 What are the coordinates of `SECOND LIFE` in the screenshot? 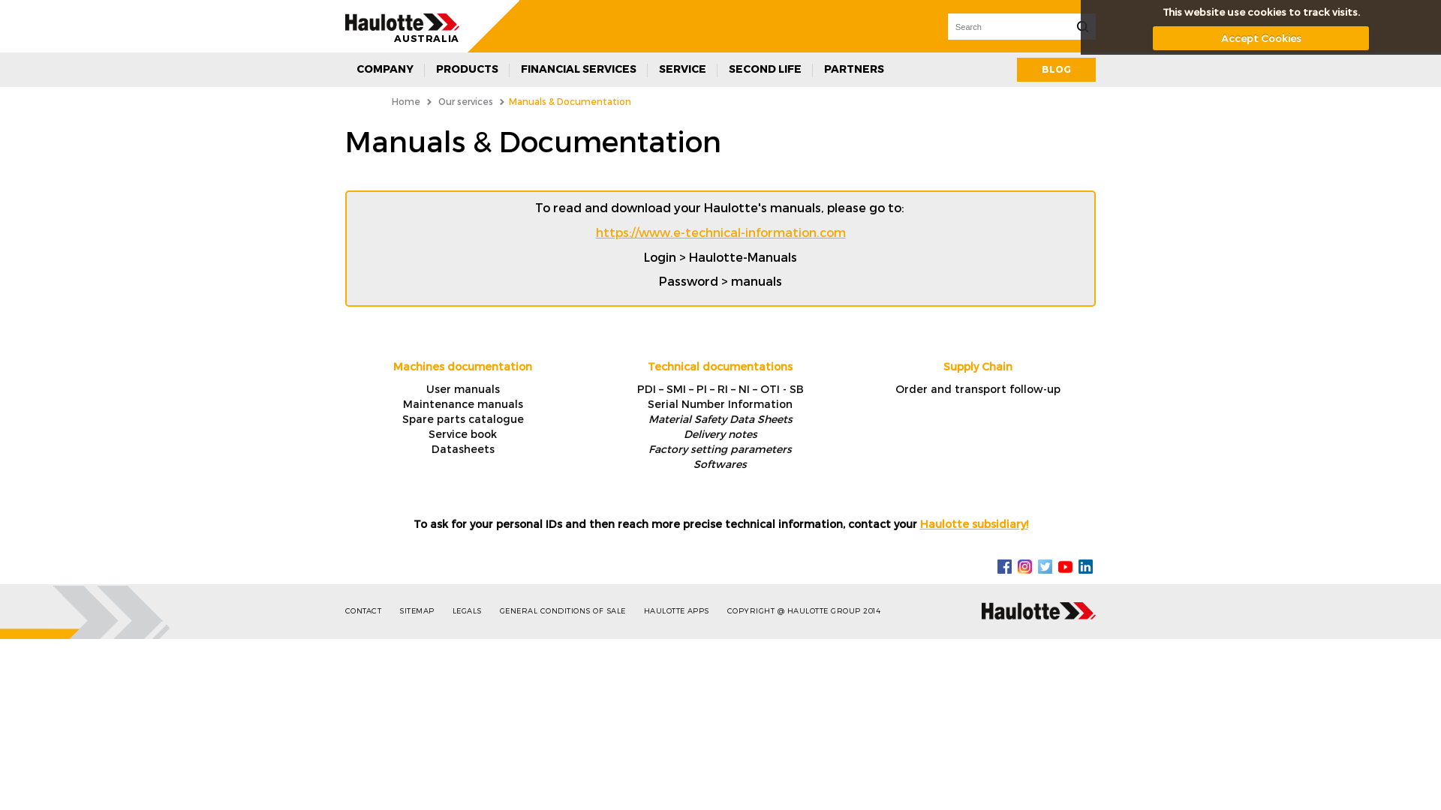 It's located at (766, 70).